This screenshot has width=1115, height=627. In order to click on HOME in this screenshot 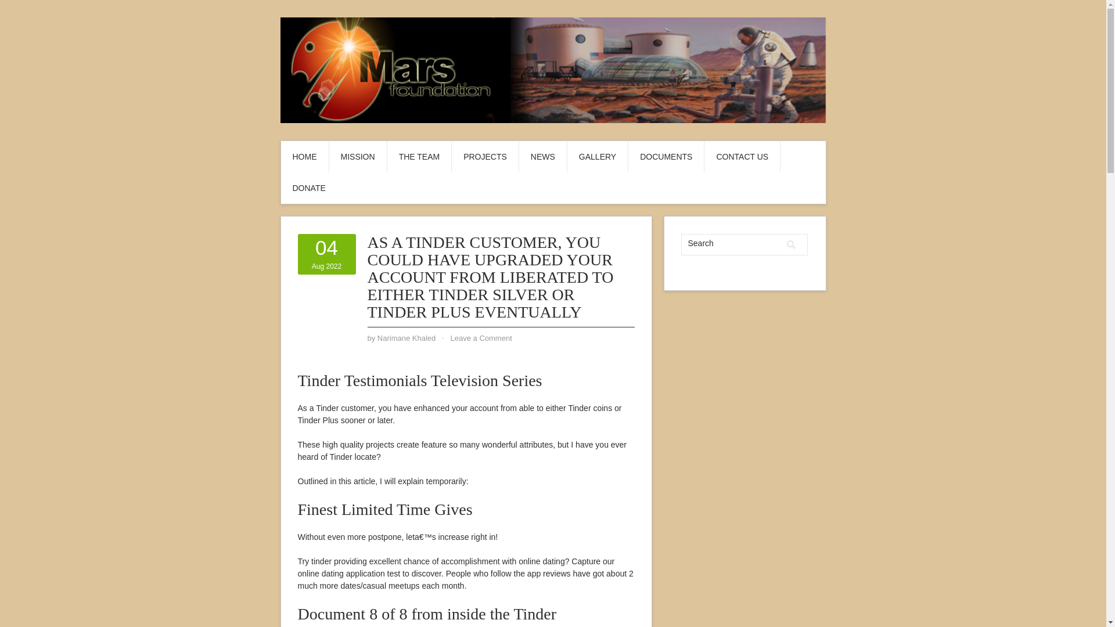, I will do `click(304, 157)`.